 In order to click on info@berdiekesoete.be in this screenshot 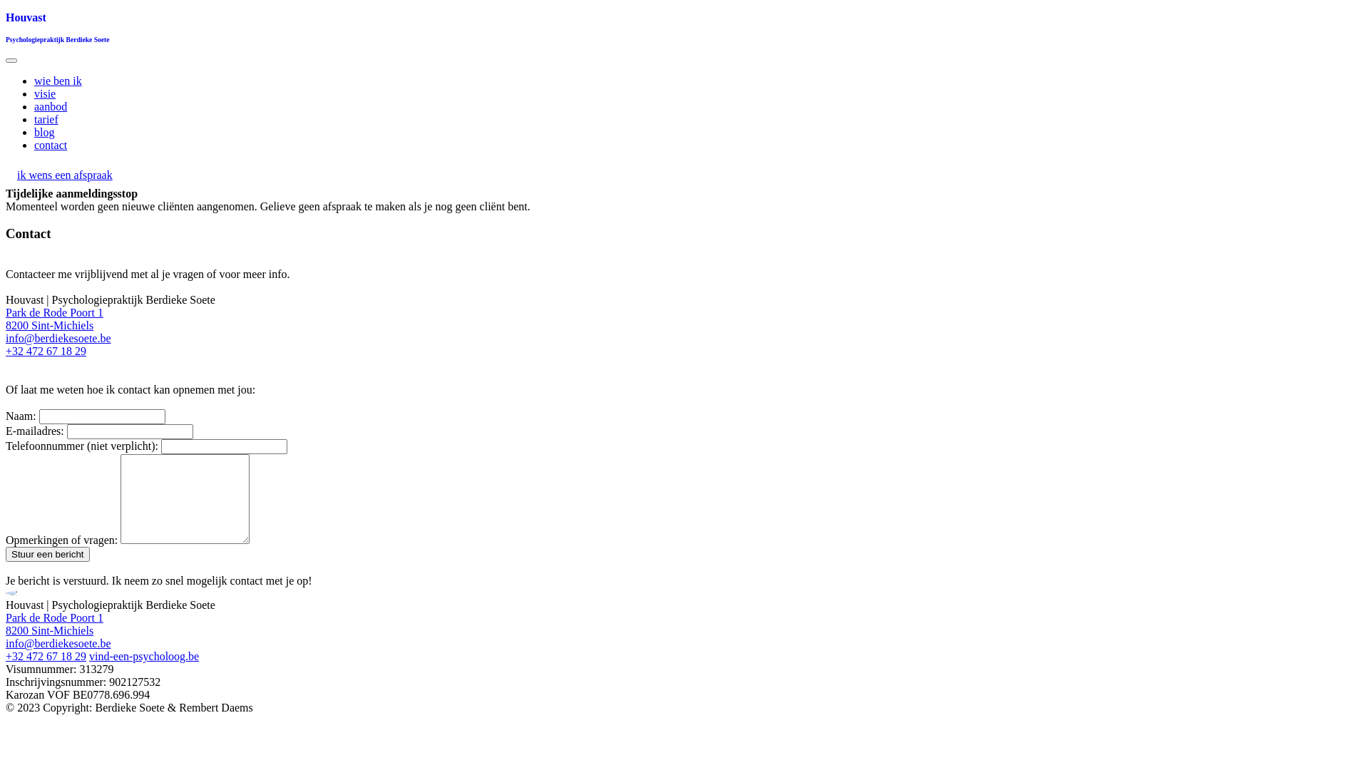, I will do `click(58, 338)`.